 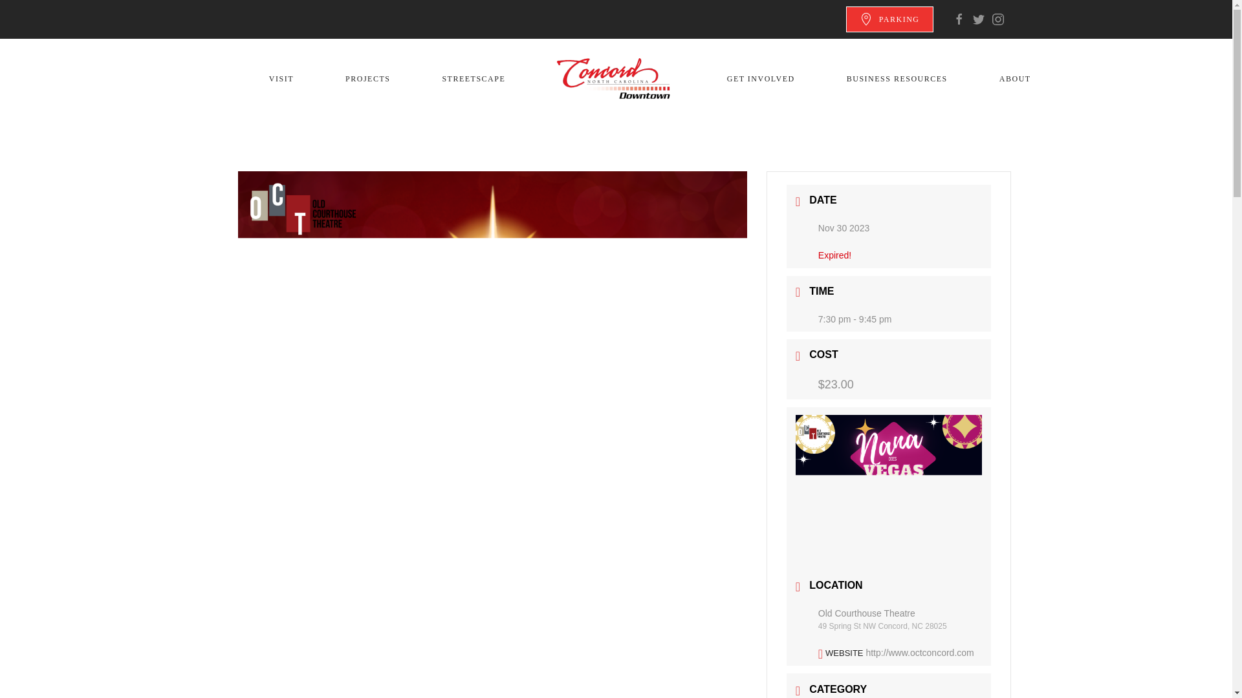 What do you see at coordinates (367, 79) in the screenshot?
I see `PROJECTS` at bounding box center [367, 79].